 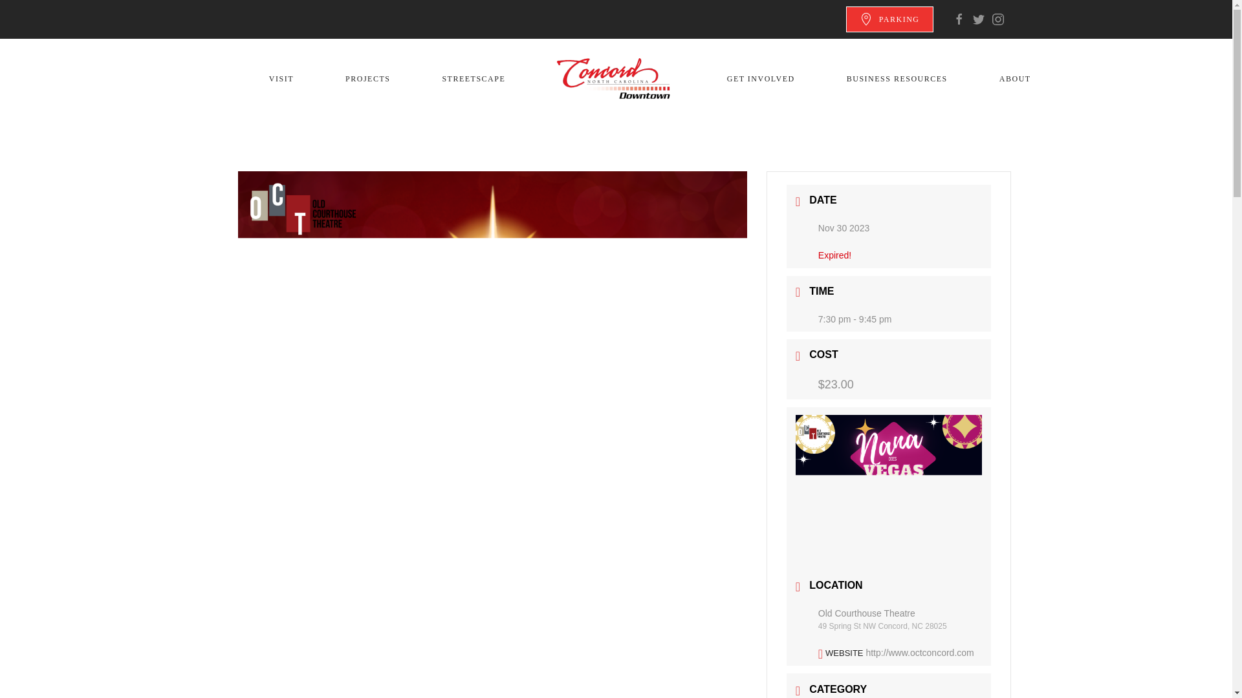 What do you see at coordinates (367, 79) in the screenshot?
I see `PROJECTS` at bounding box center [367, 79].